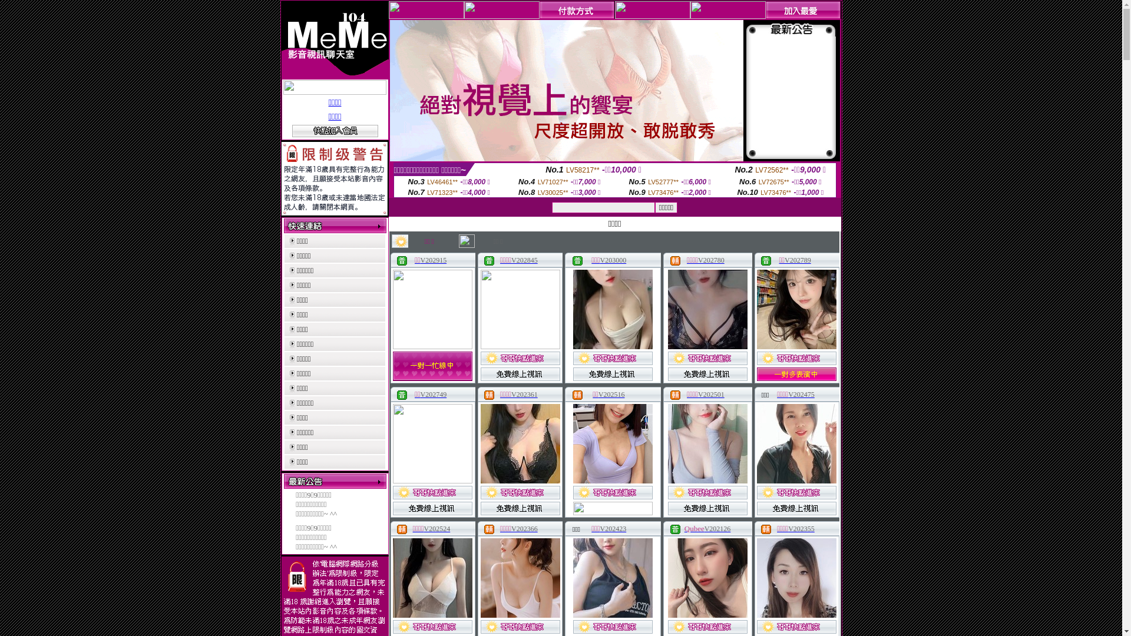 The image size is (1131, 636). Describe the element at coordinates (437, 529) in the screenshot. I see `V202524` at that location.